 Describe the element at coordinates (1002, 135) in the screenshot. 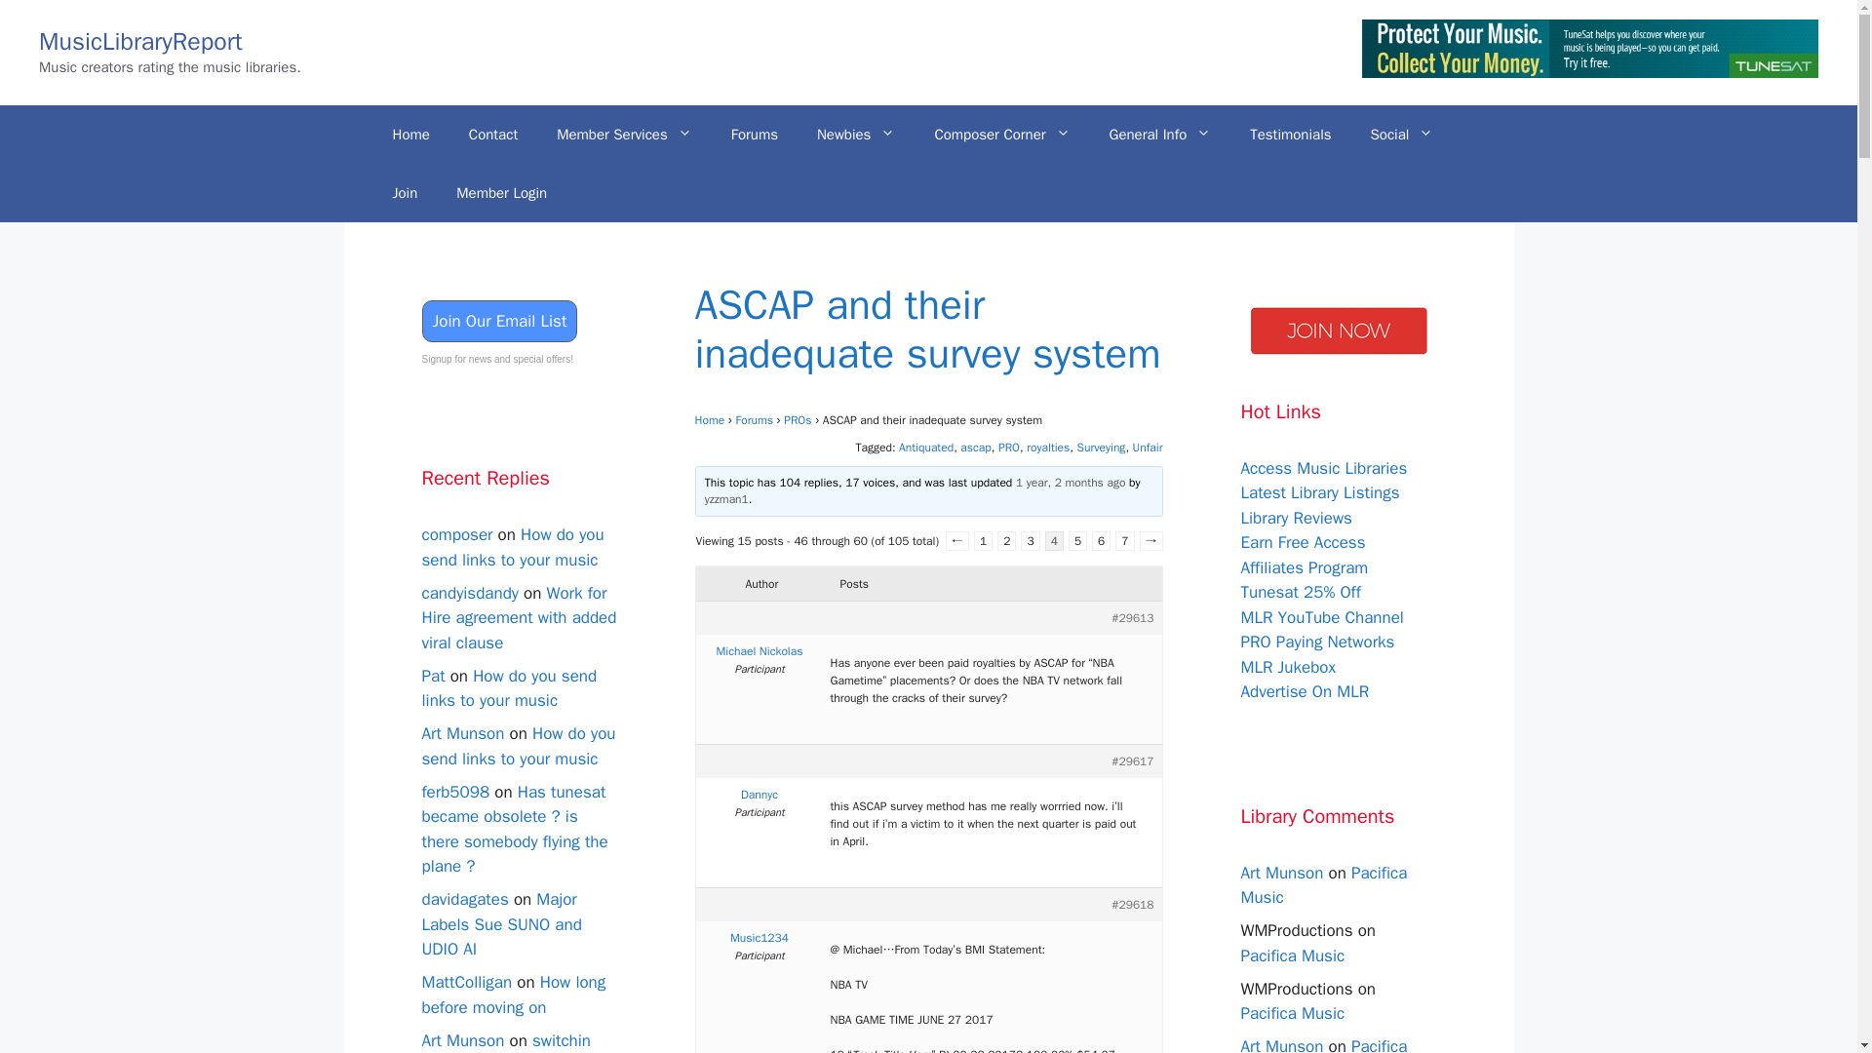

I see `Composer Corner` at that location.